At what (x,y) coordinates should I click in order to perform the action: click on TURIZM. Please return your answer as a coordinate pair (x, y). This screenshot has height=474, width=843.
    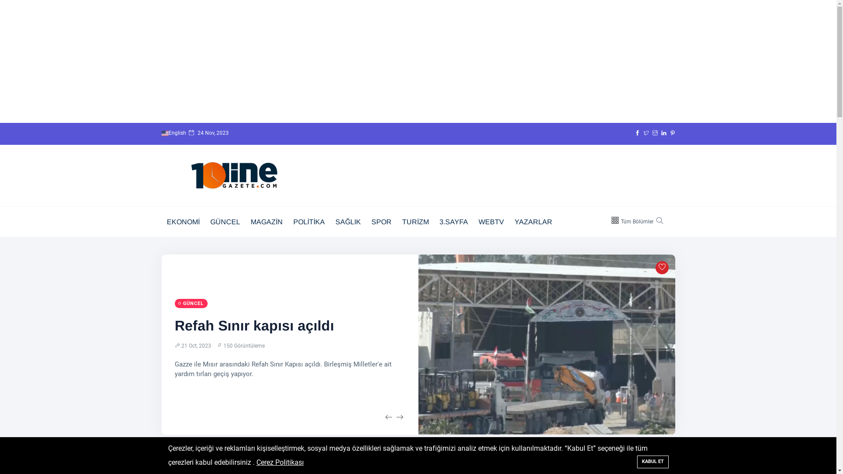
    Looking at the image, I should click on (415, 222).